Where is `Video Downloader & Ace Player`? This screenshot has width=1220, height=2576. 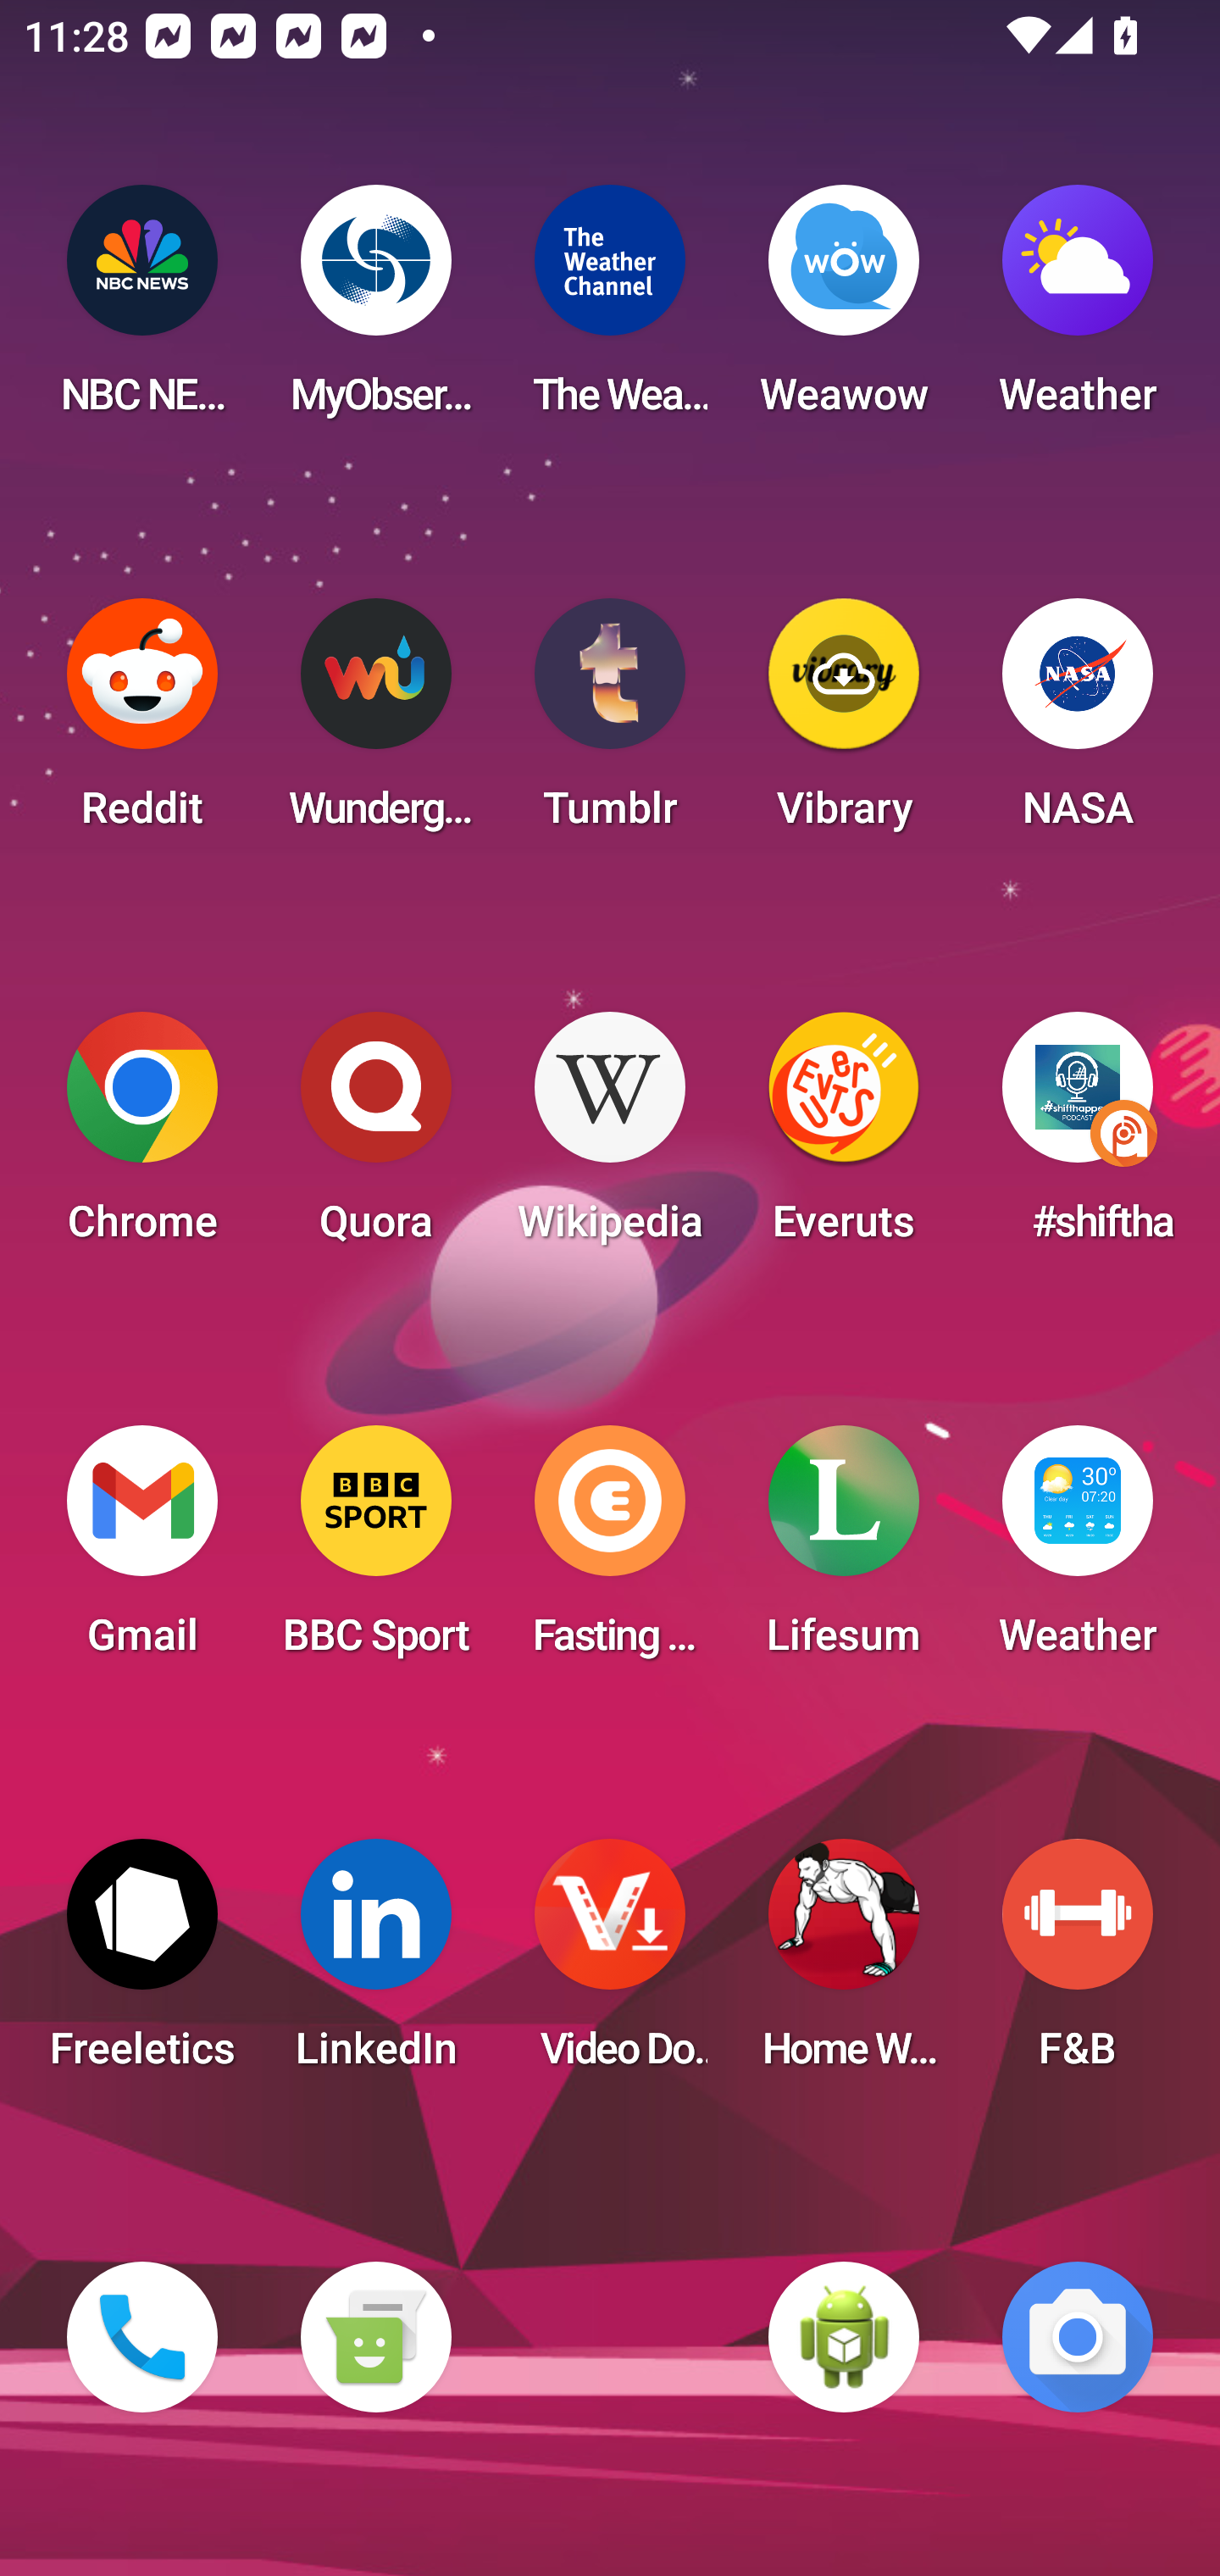
Video Downloader & Ace Player is located at coordinates (610, 1964).